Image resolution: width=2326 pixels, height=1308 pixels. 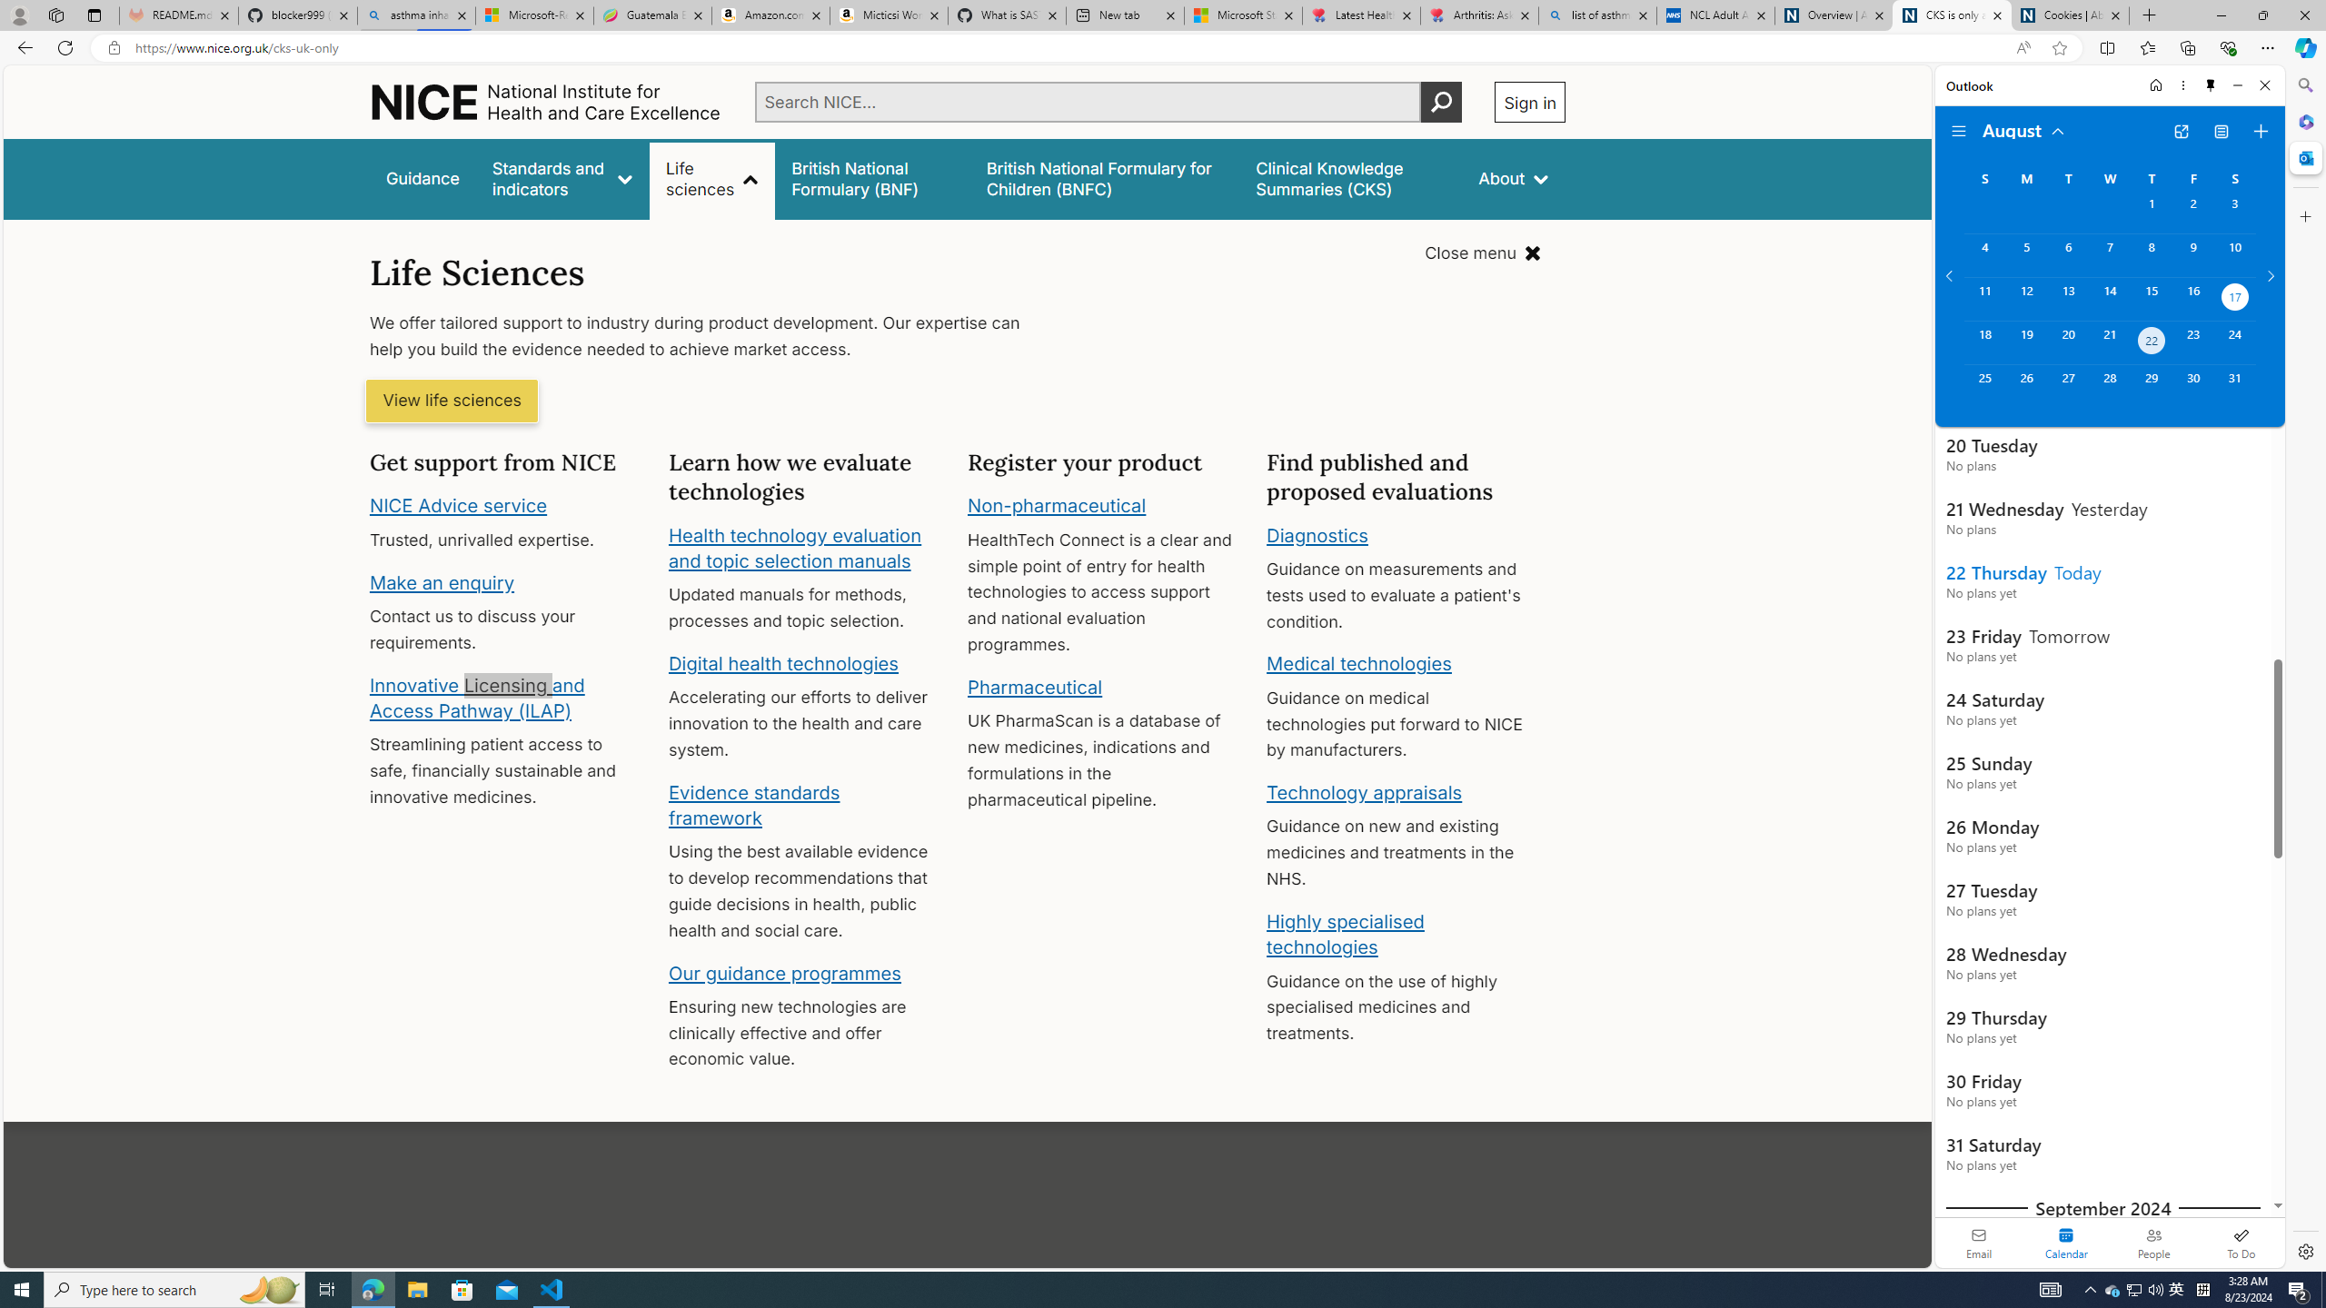 What do you see at coordinates (478, 698) in the screenshot?
I see `Innovative Licensing and Access Pathway (ILAP)` at bounding box center [478, 698].